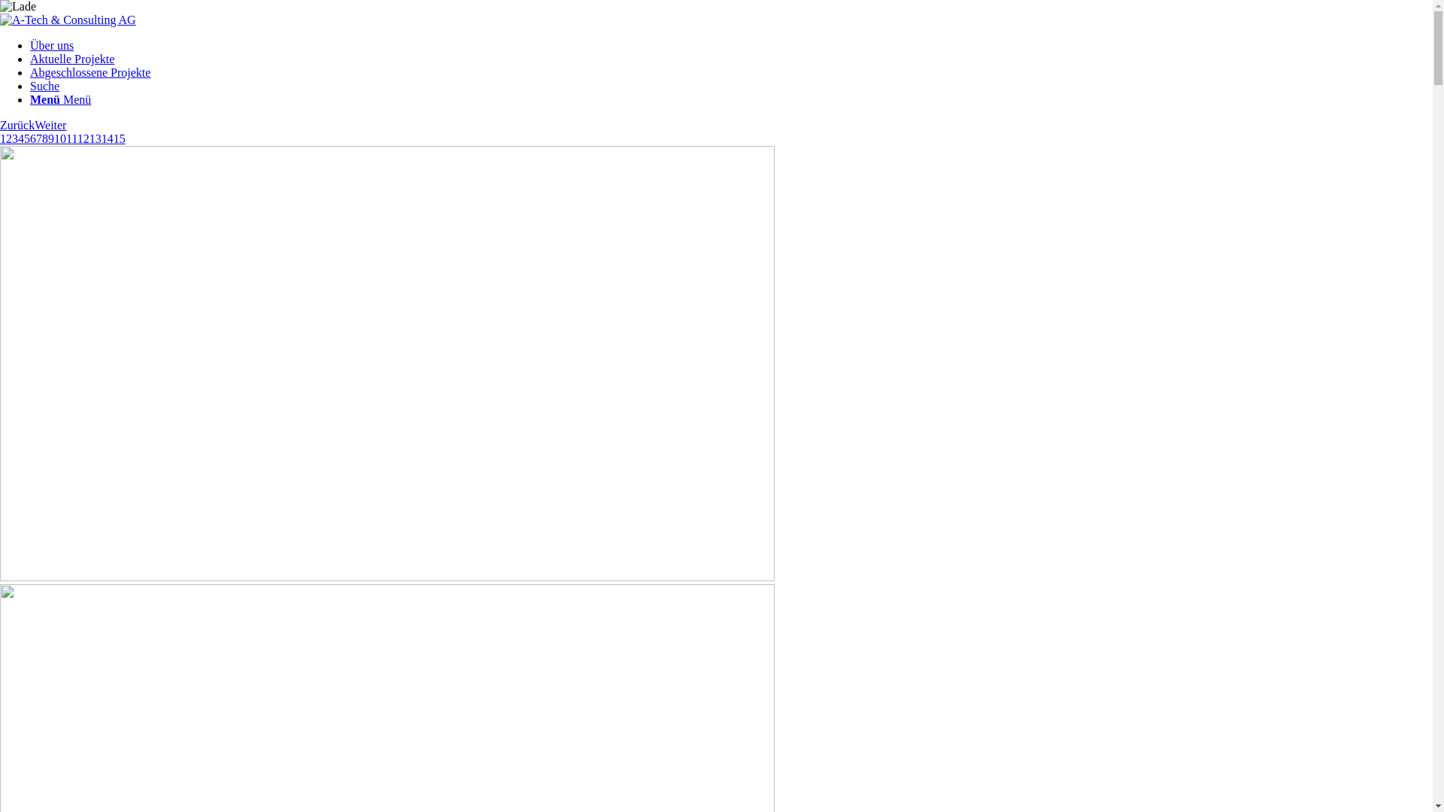  What do you see at coordinates (9, 138) in the screenshot?
I see `2` at bounding box center [9, 138].